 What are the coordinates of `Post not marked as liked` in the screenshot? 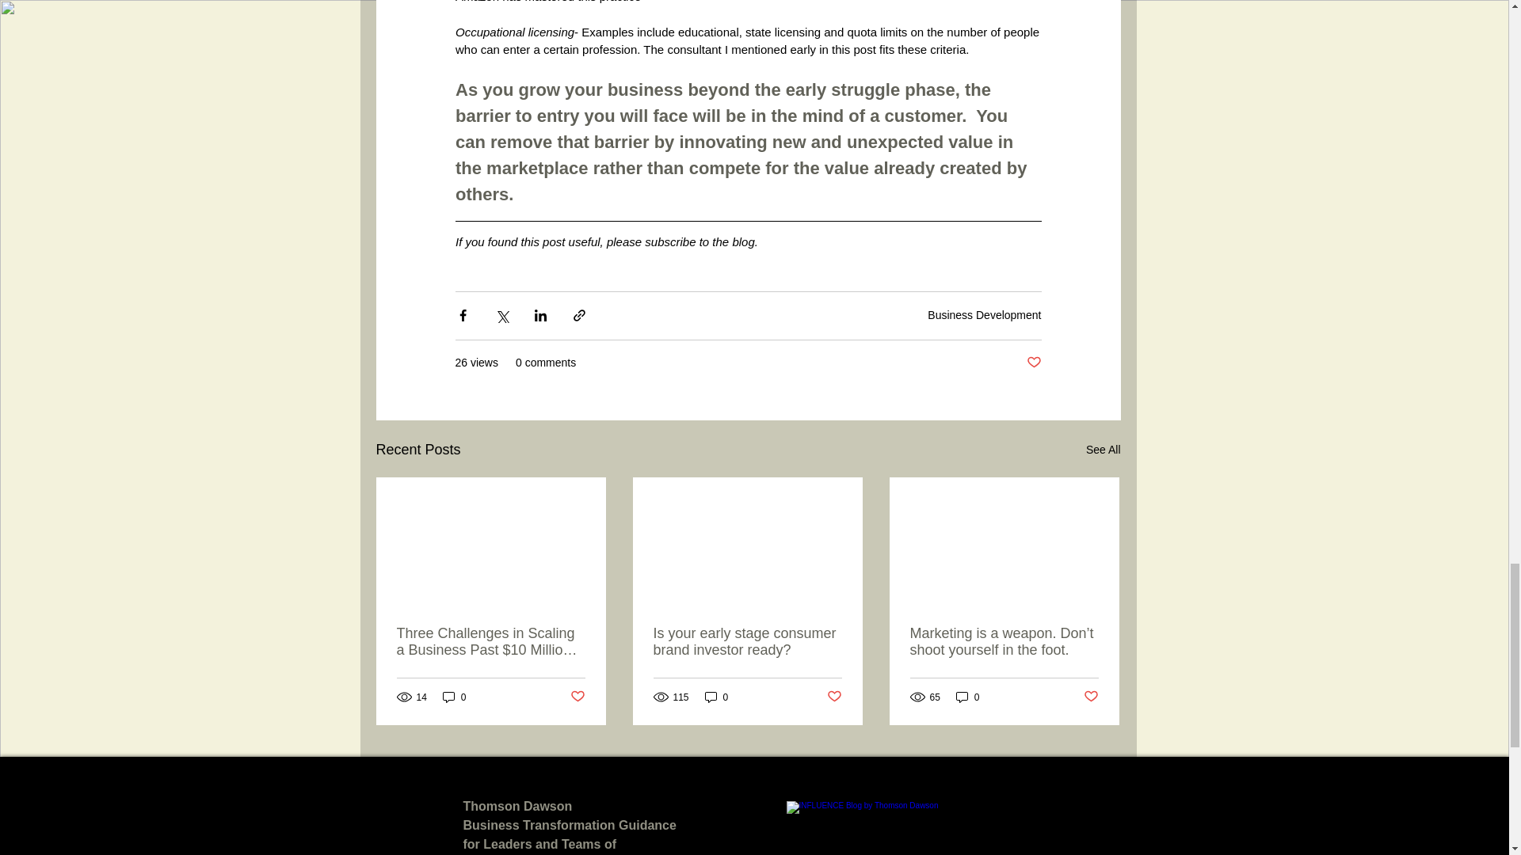 It's located at (1090, 697).